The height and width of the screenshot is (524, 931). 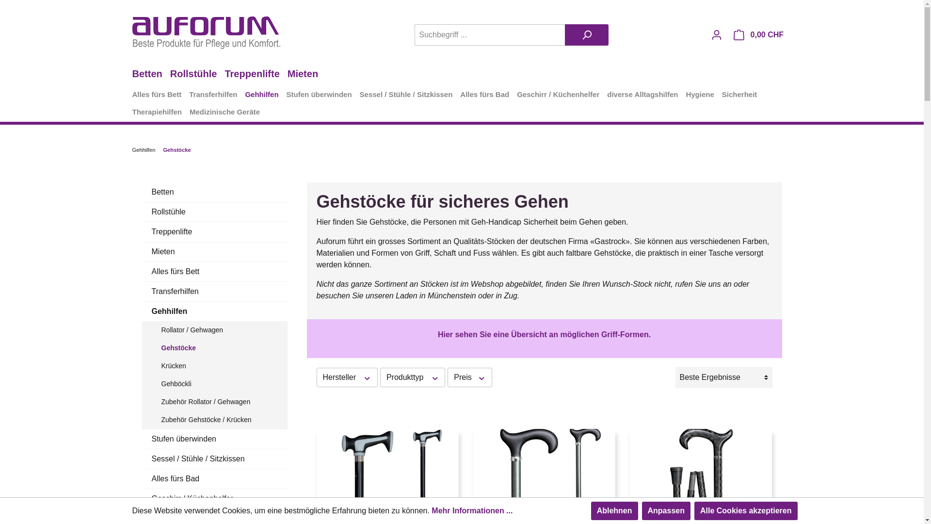 What do you see at coordinates (256, 75) in the screenshot?
I see `Treppenlifte` at bounding box center [256, 75].